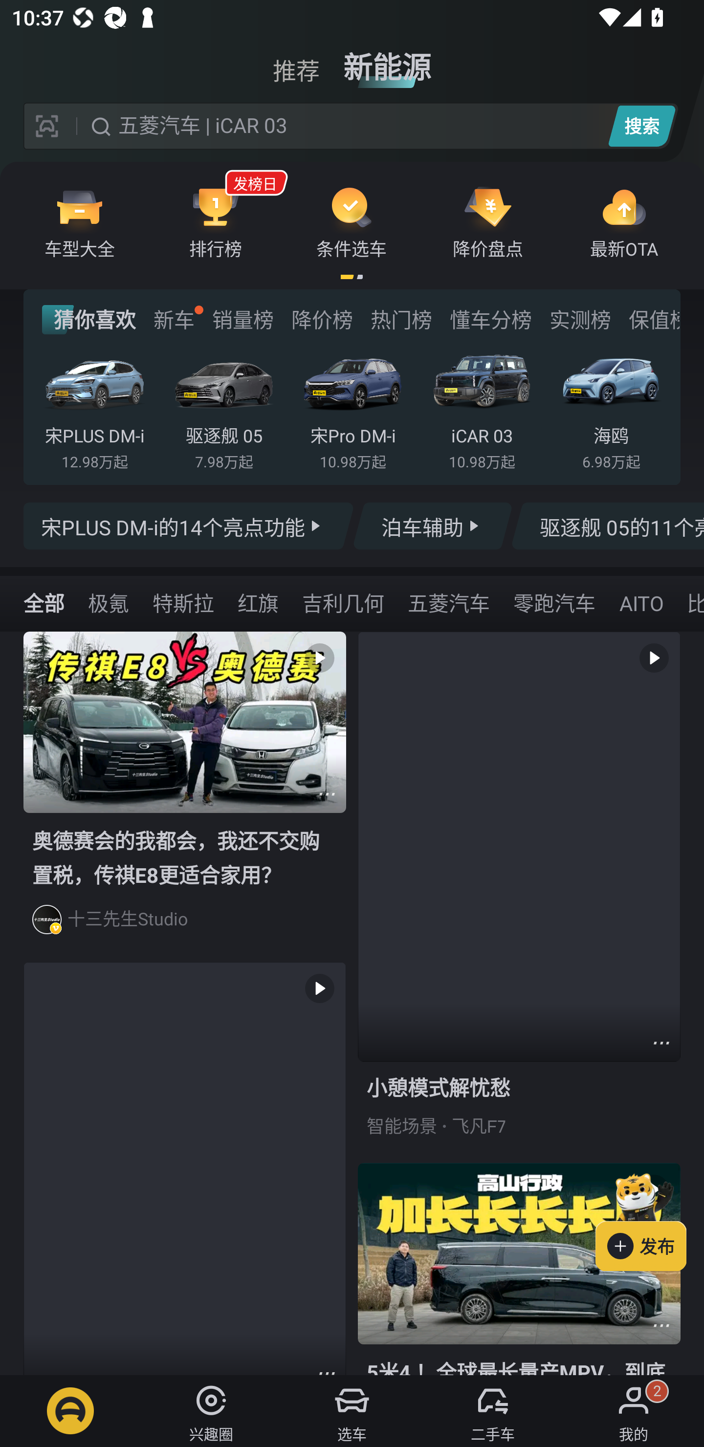 Image resolution: width=704 pixels, height=1447 pixels. What do you see at coordinates (352, 1411) in the screenshot?
I see ` 选车` at bounding box center [352, 1411].